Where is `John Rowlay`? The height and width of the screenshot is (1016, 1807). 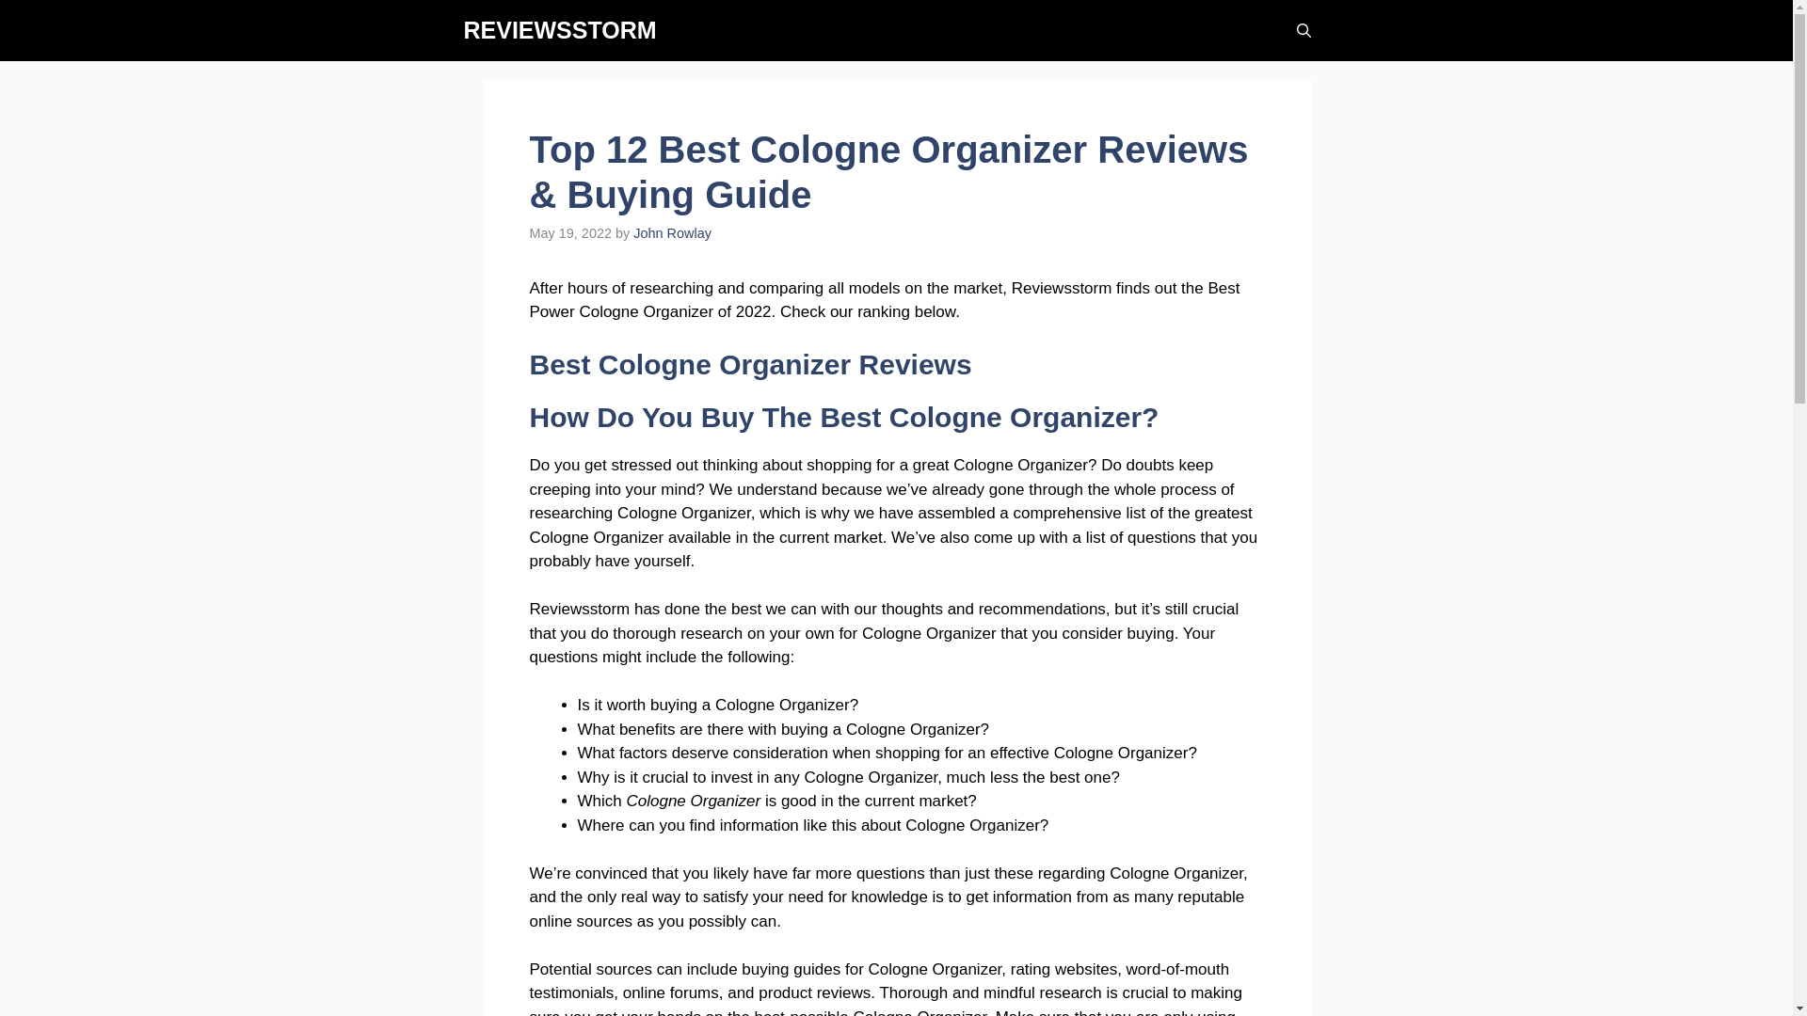
John Rowlay is located at coordinates (672, 232).